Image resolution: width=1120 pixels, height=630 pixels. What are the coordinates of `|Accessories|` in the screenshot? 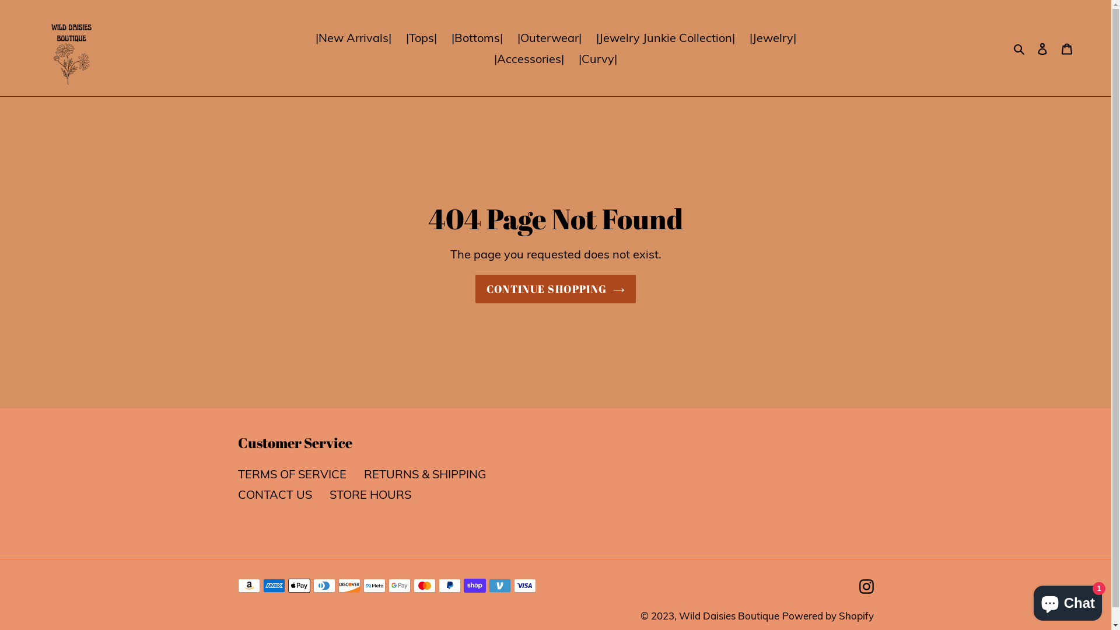 It's located at (529, 58).